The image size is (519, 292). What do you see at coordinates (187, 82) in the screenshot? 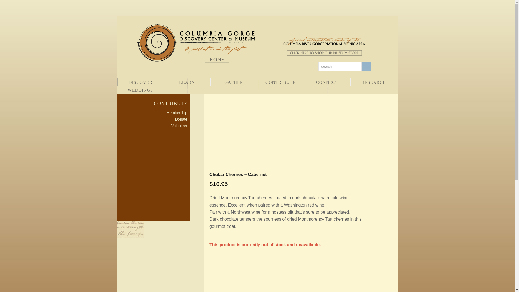
I see `LEARN` at bounding box center [187, 82].